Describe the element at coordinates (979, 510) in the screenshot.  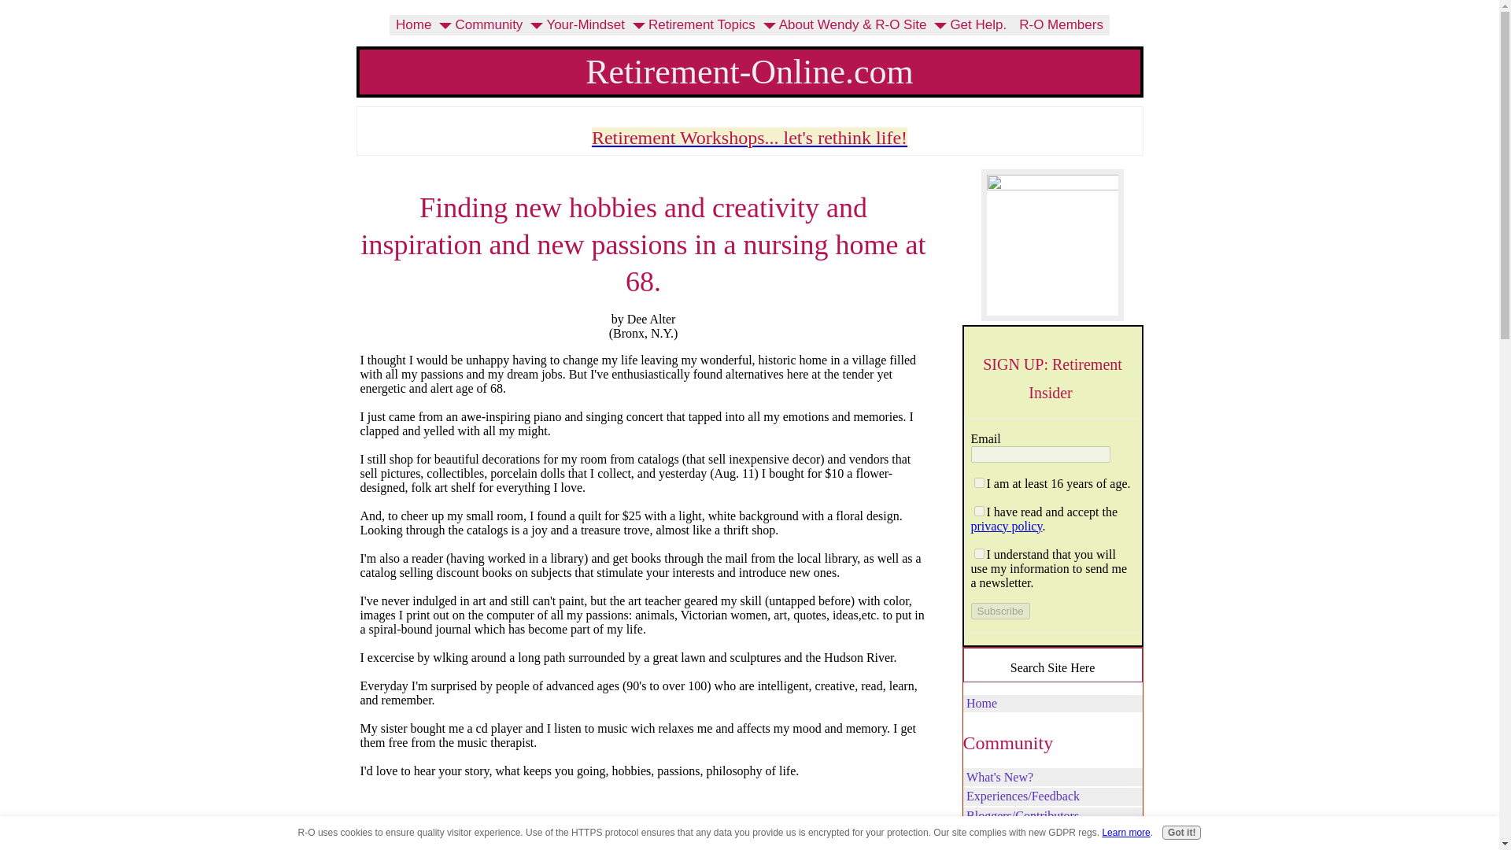
I see `on` at that location.